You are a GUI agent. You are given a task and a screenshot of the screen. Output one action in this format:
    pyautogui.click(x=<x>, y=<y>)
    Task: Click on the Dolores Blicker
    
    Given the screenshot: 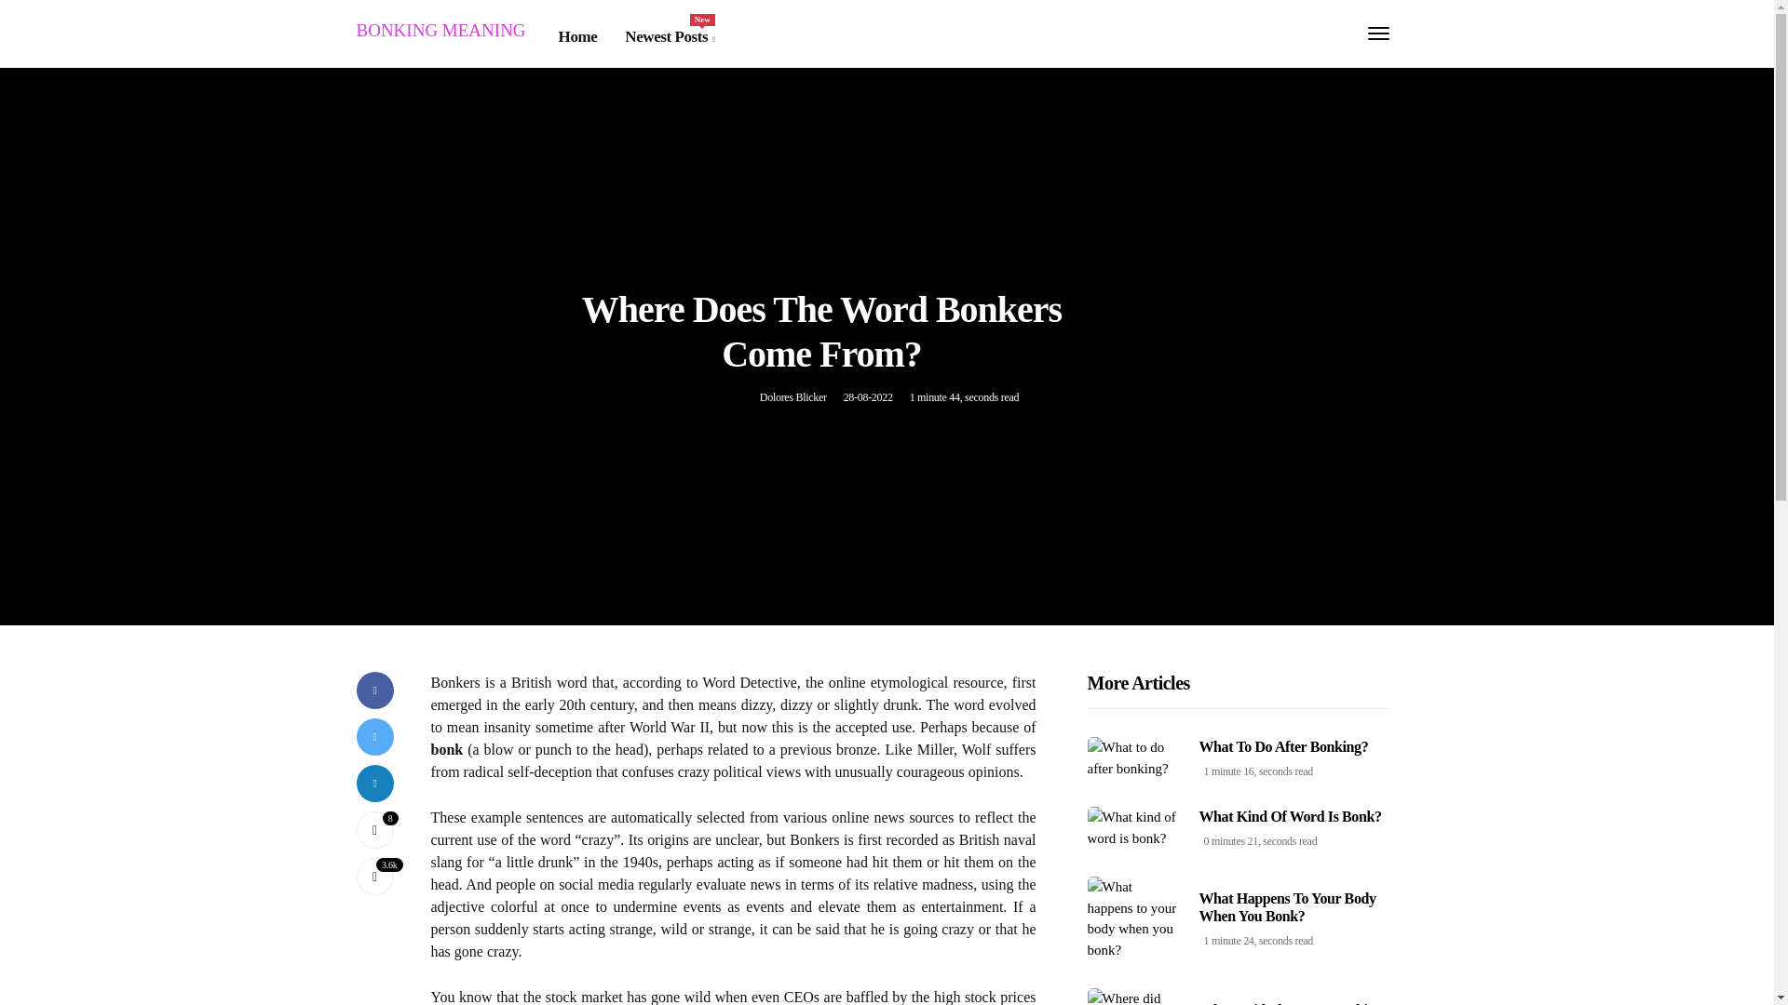 What is the action you would take?
    pyautogui.click(x=793, y=397)
    